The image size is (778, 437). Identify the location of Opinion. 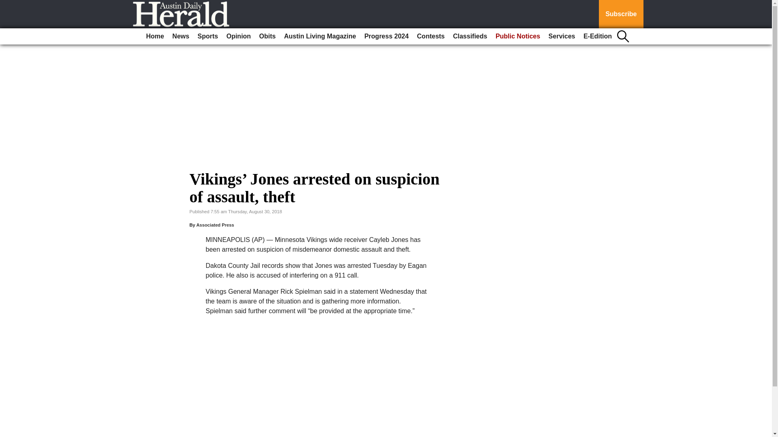
(239, 36).